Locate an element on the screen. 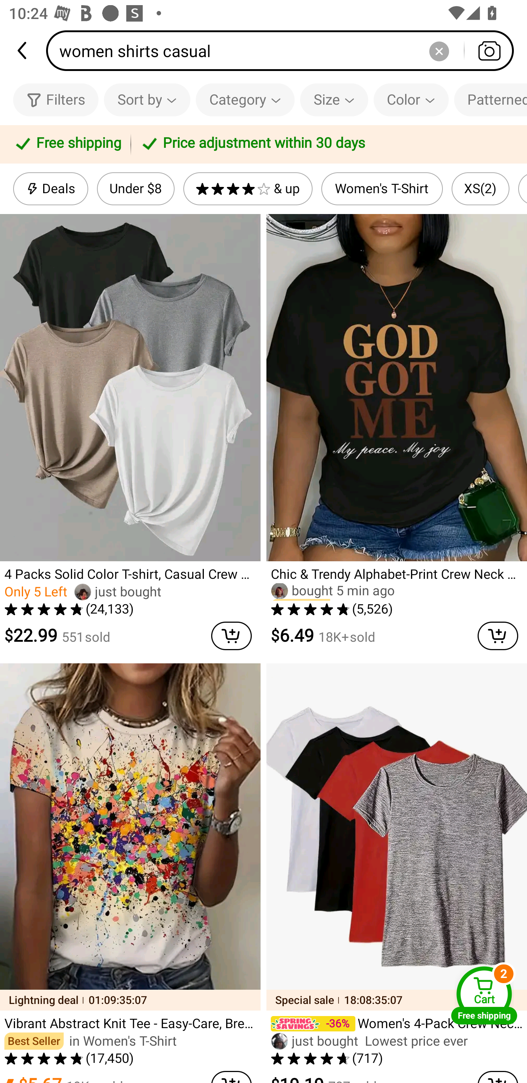 Image resolution: width=527 pixels, height=1083 pixels. cart delete is located at coordinates (498, 636).